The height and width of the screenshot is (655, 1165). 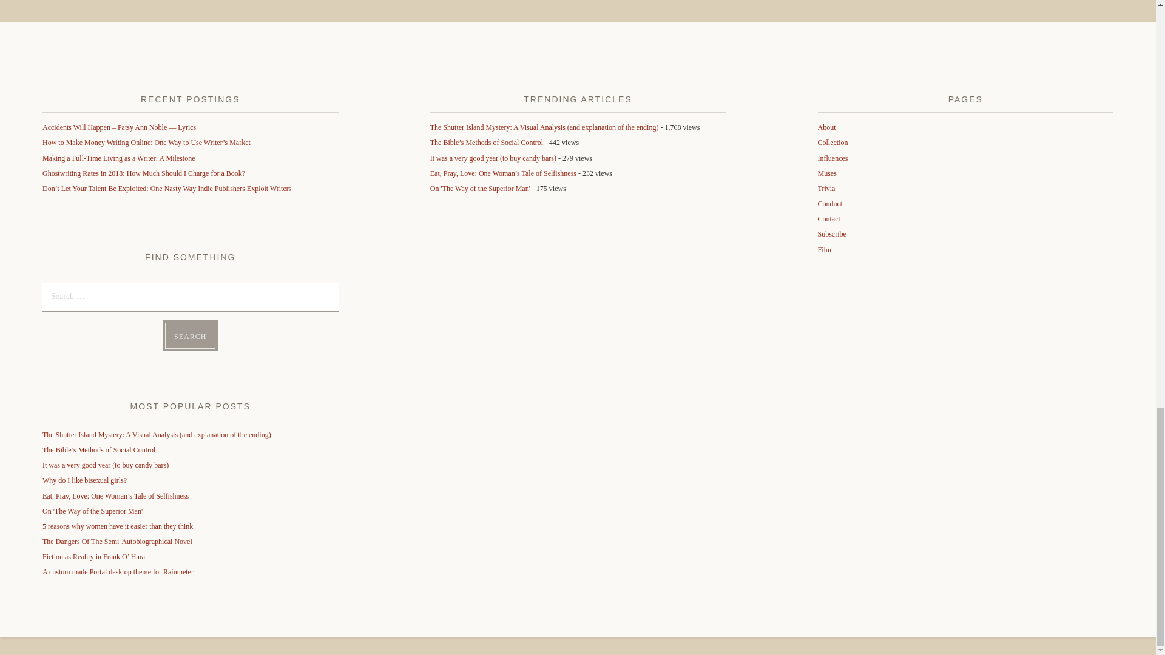 What do you see at coordinates (119, 158) in the screenshot?
I see `Making a Full-Time Living as a Writer: A Milestone` at bounding box center [119, 158].